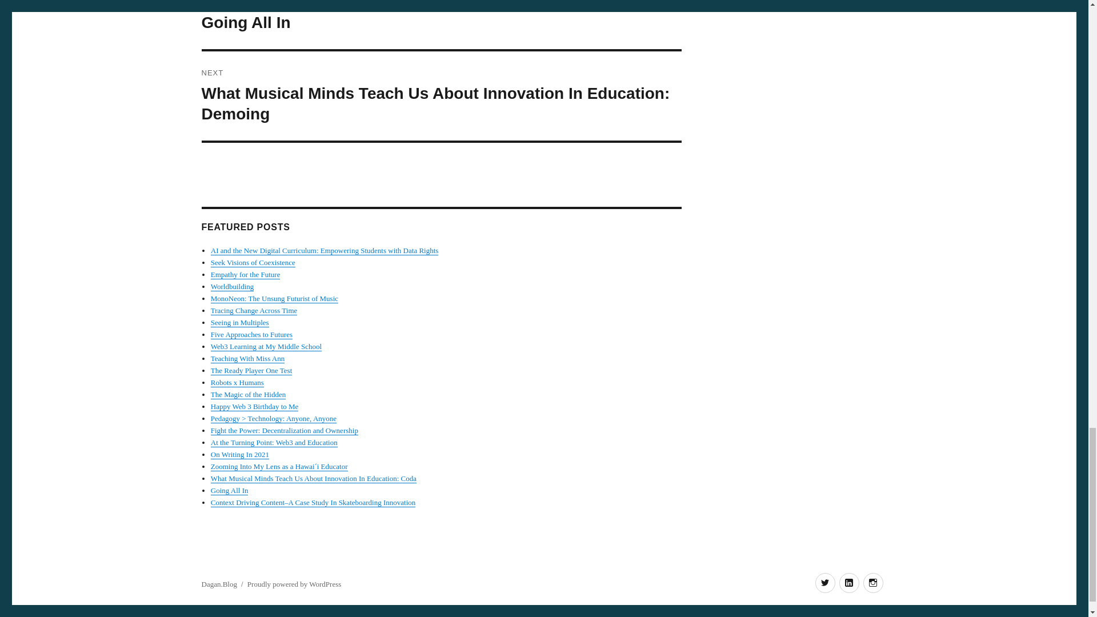  What do you see at coordinates (246, 274) in the screenshot?
I see `Empathy for the Future` at bounding box center [246, 274].